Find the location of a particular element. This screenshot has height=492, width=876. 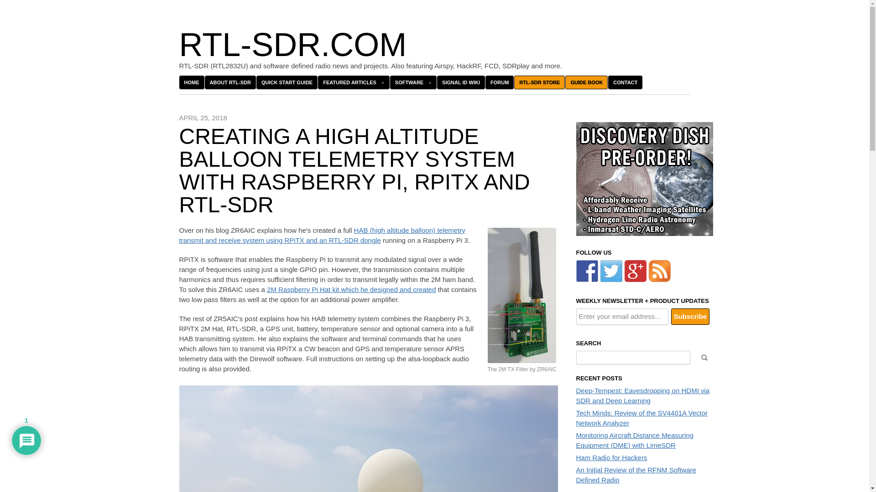

Enter your email address... is located at coordinates (621, 316).